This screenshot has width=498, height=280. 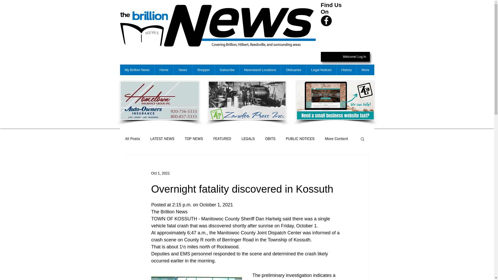 What do you see at coordinates (223, 139) in the screenshot?
I see `FEATURED` at bounding box center [223, 139].